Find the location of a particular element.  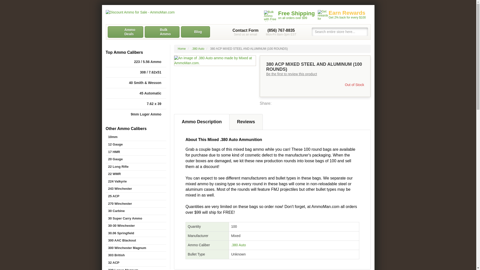

224 Valkyrie is located at coordinates (136, 181).